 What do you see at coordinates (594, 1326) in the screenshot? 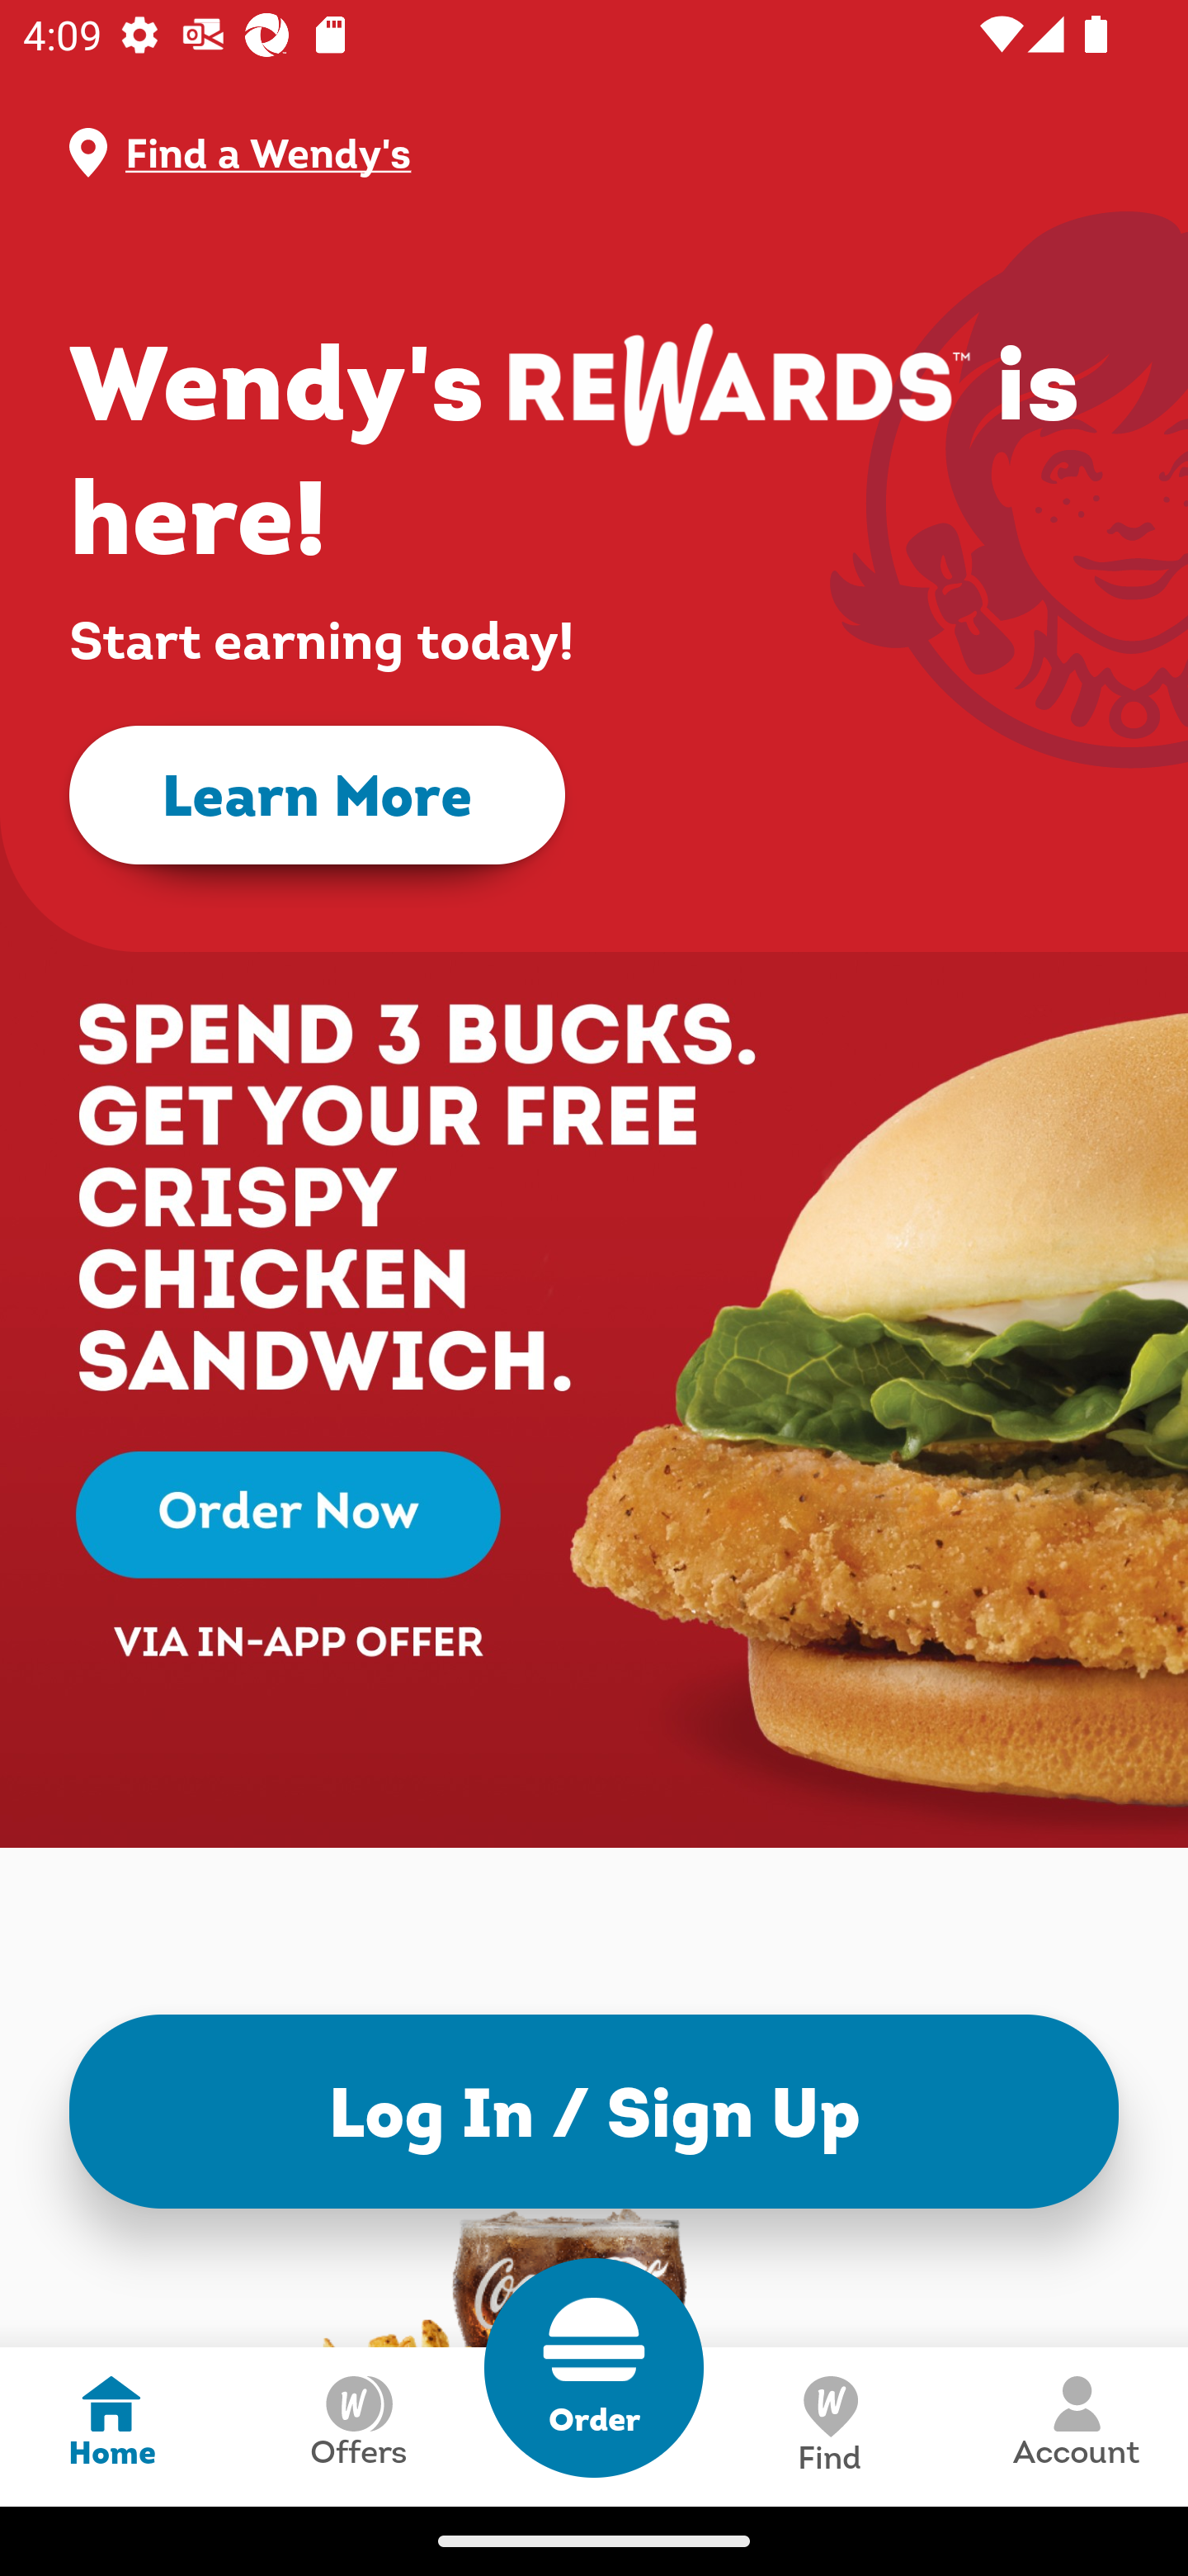
I see `Campaign image` at bounding box center [594, 1326].